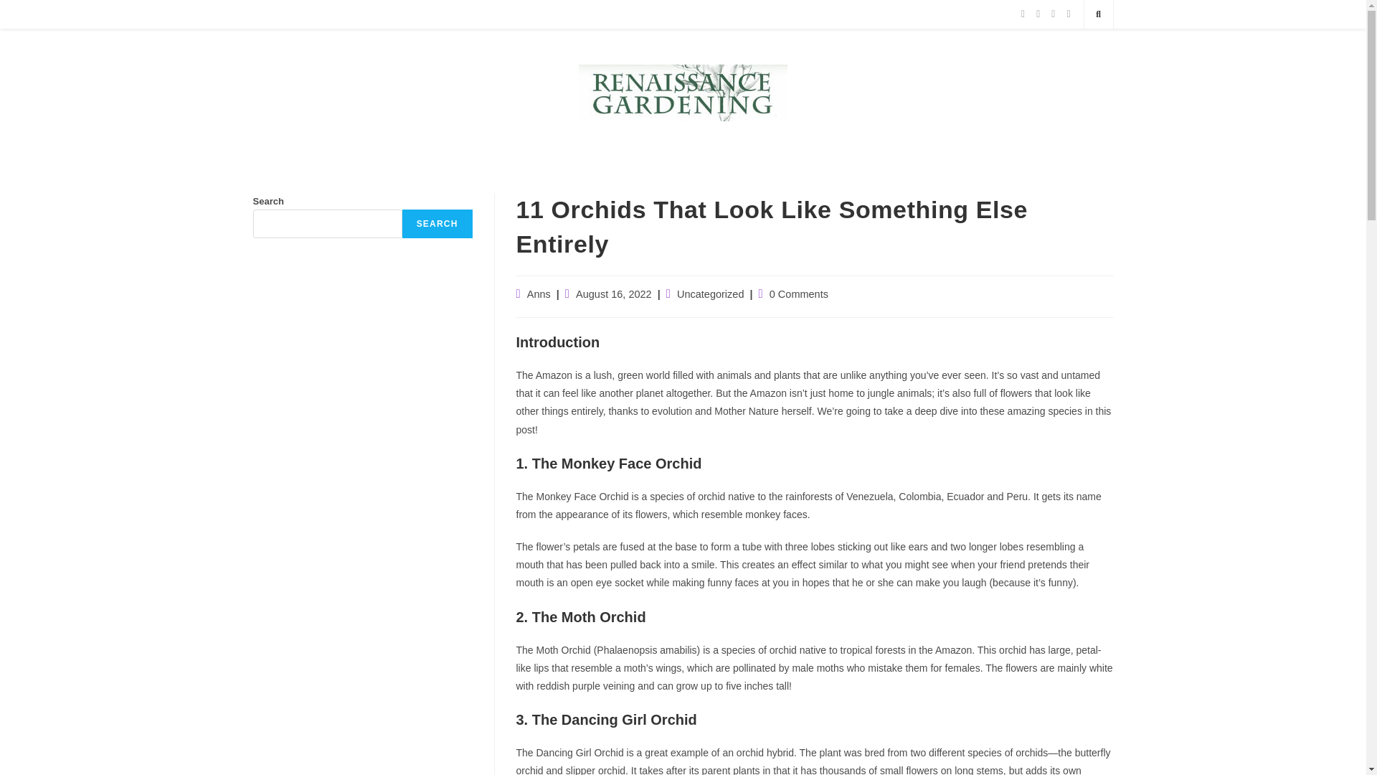  I want to click on Uncategorized, so click(711, 293).